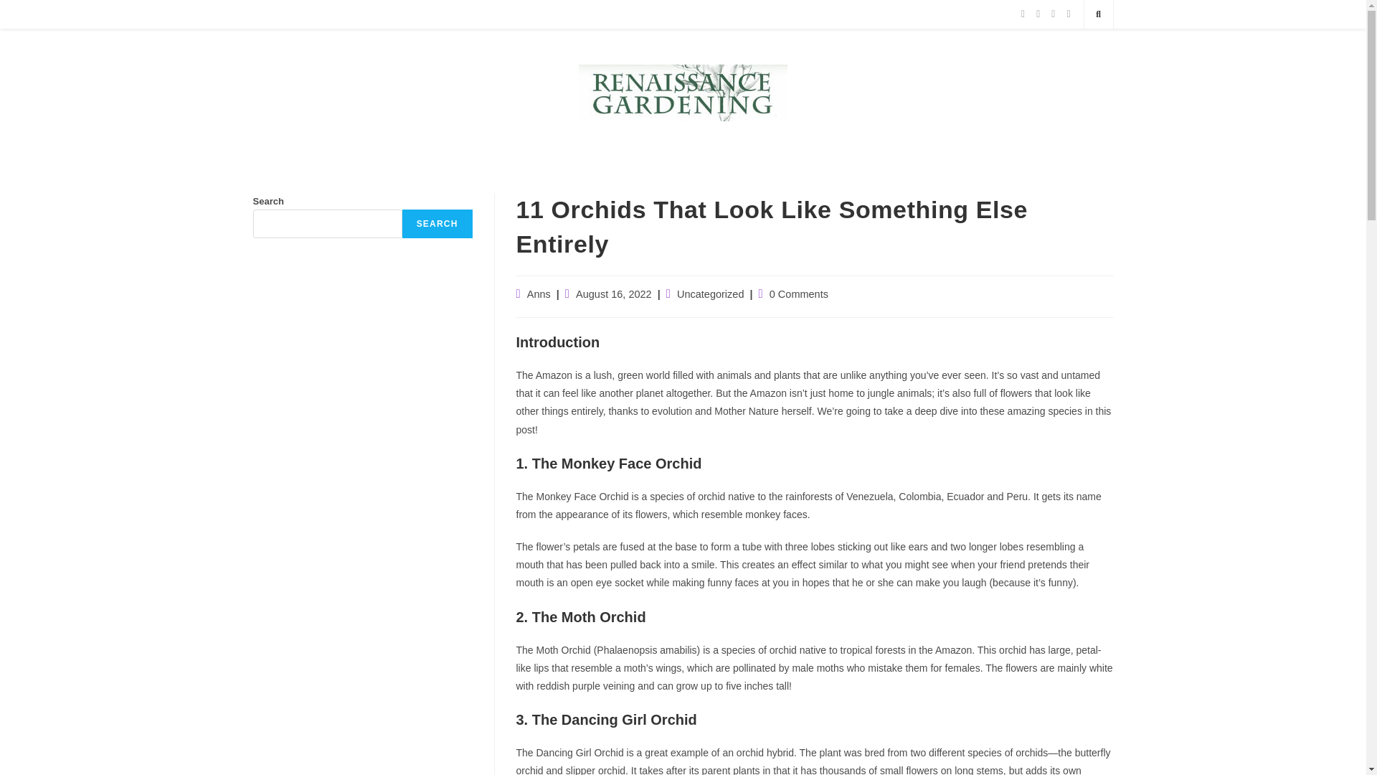  I want to click on Uncategorized, so click(711, 293).